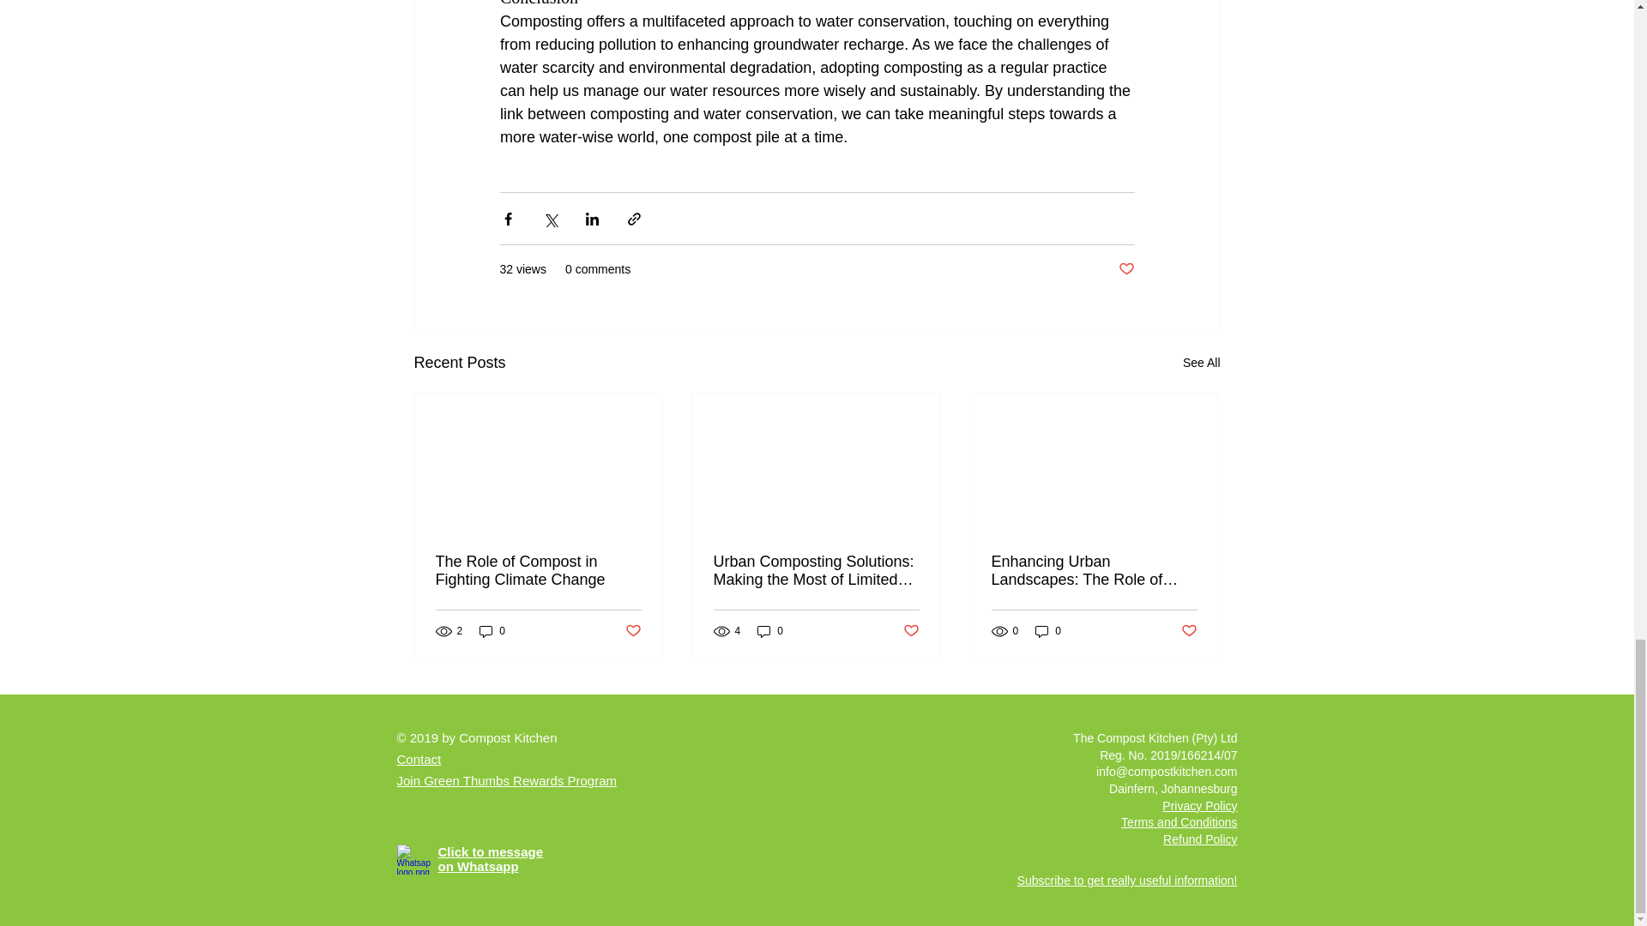  Describe the element at coordinates (816, 570) in the screenshot. I see `Urban Composting Solutions: Making the Most of Limited Space` at that location.